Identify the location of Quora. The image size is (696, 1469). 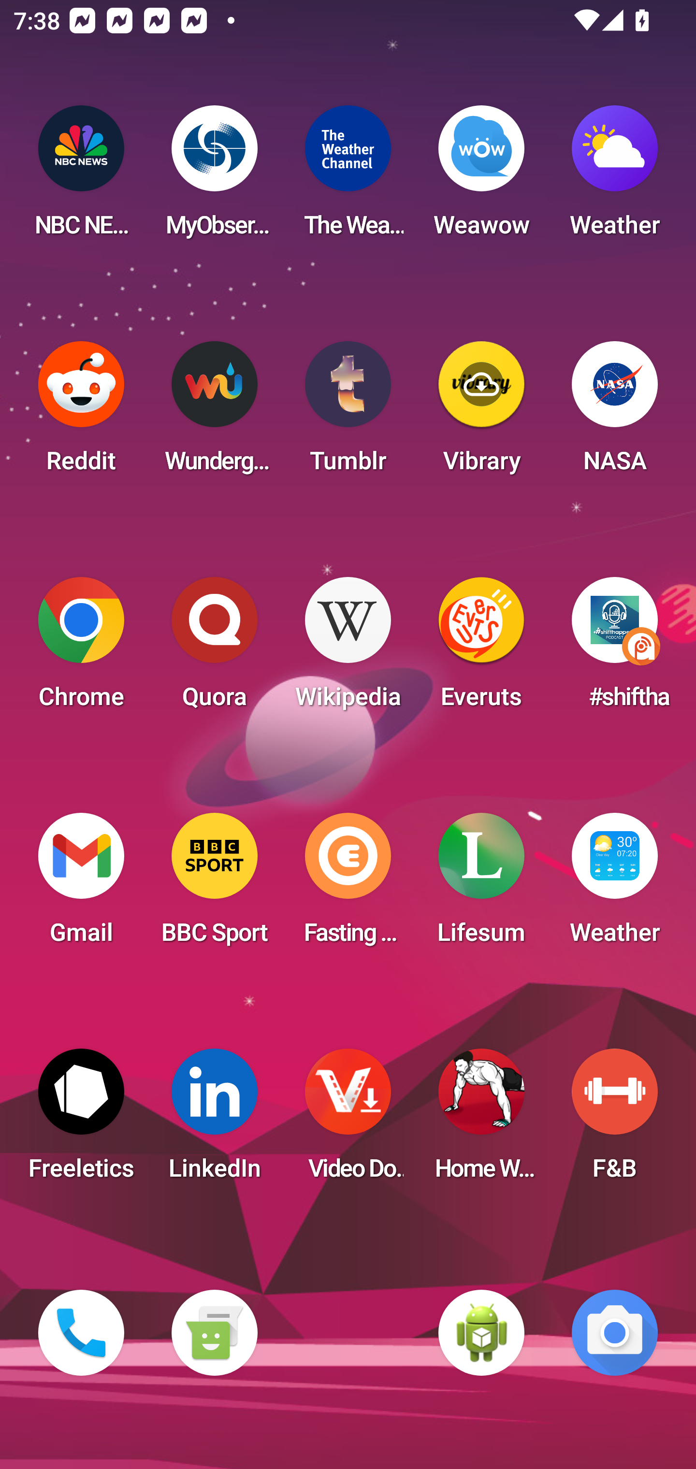
(214, 648).